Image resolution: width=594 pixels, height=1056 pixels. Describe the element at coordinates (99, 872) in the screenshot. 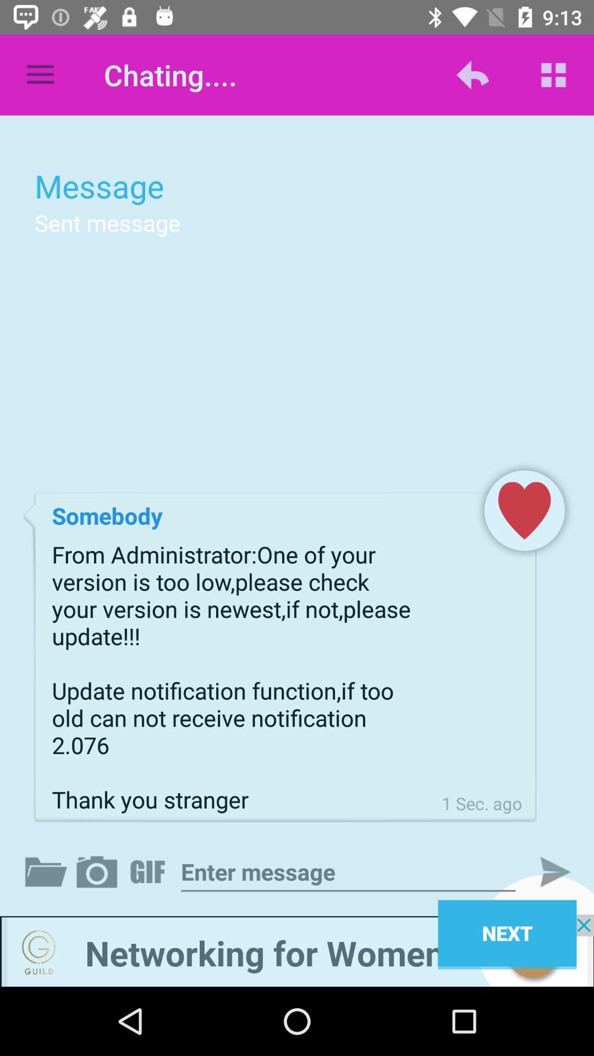

I see `takes screen shot` at that location.